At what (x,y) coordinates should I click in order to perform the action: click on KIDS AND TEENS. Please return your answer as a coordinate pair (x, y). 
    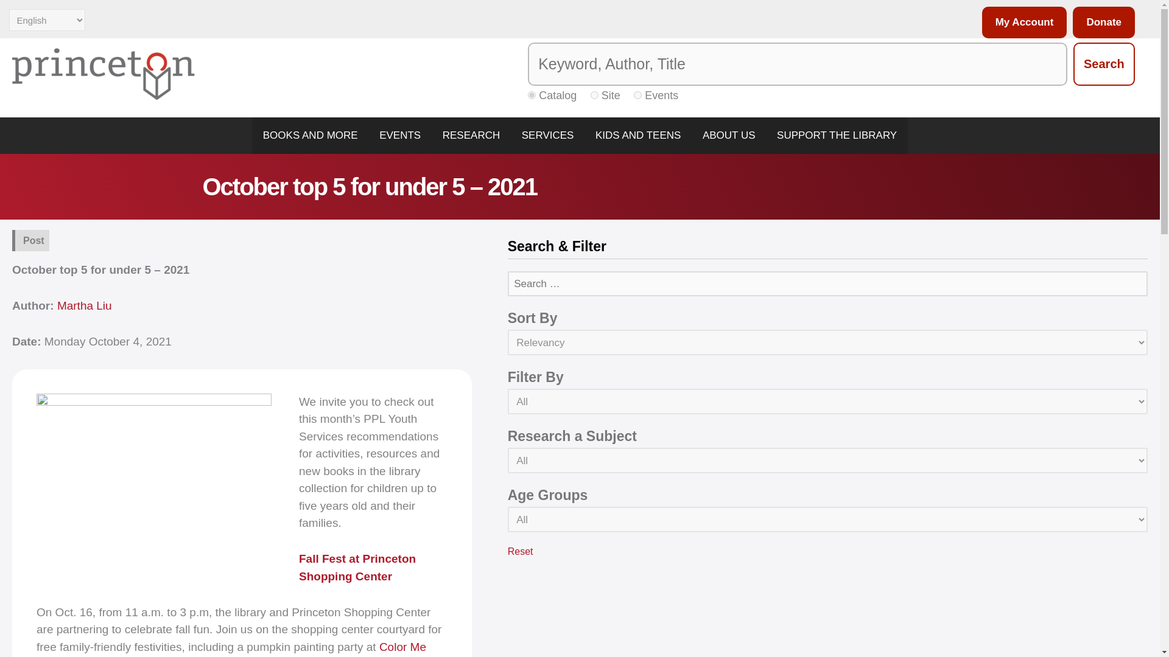
    Looking at the image, I should click on (638, 135).